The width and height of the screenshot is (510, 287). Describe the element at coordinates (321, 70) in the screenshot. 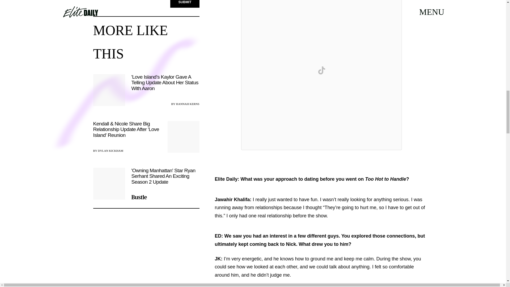

I see `View on TikTok` at that location.